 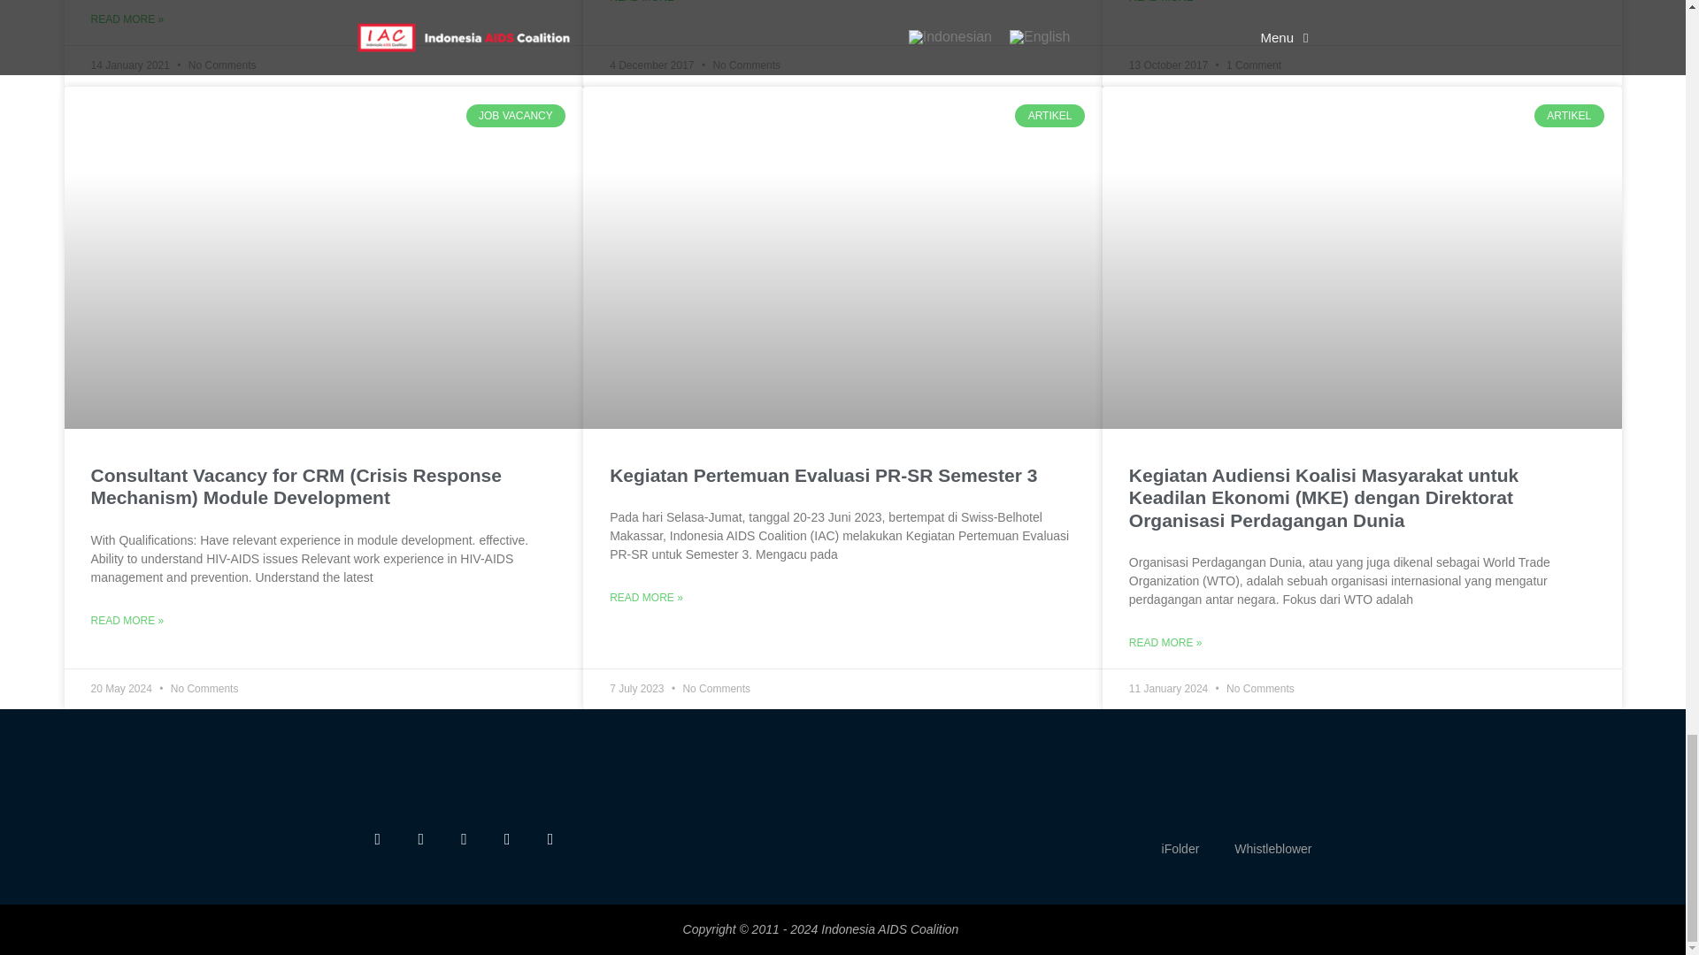 I want to click on Kegiatan Pertemuan Evaluasi PR-SR Semester 3, so click(x=823, y=474).